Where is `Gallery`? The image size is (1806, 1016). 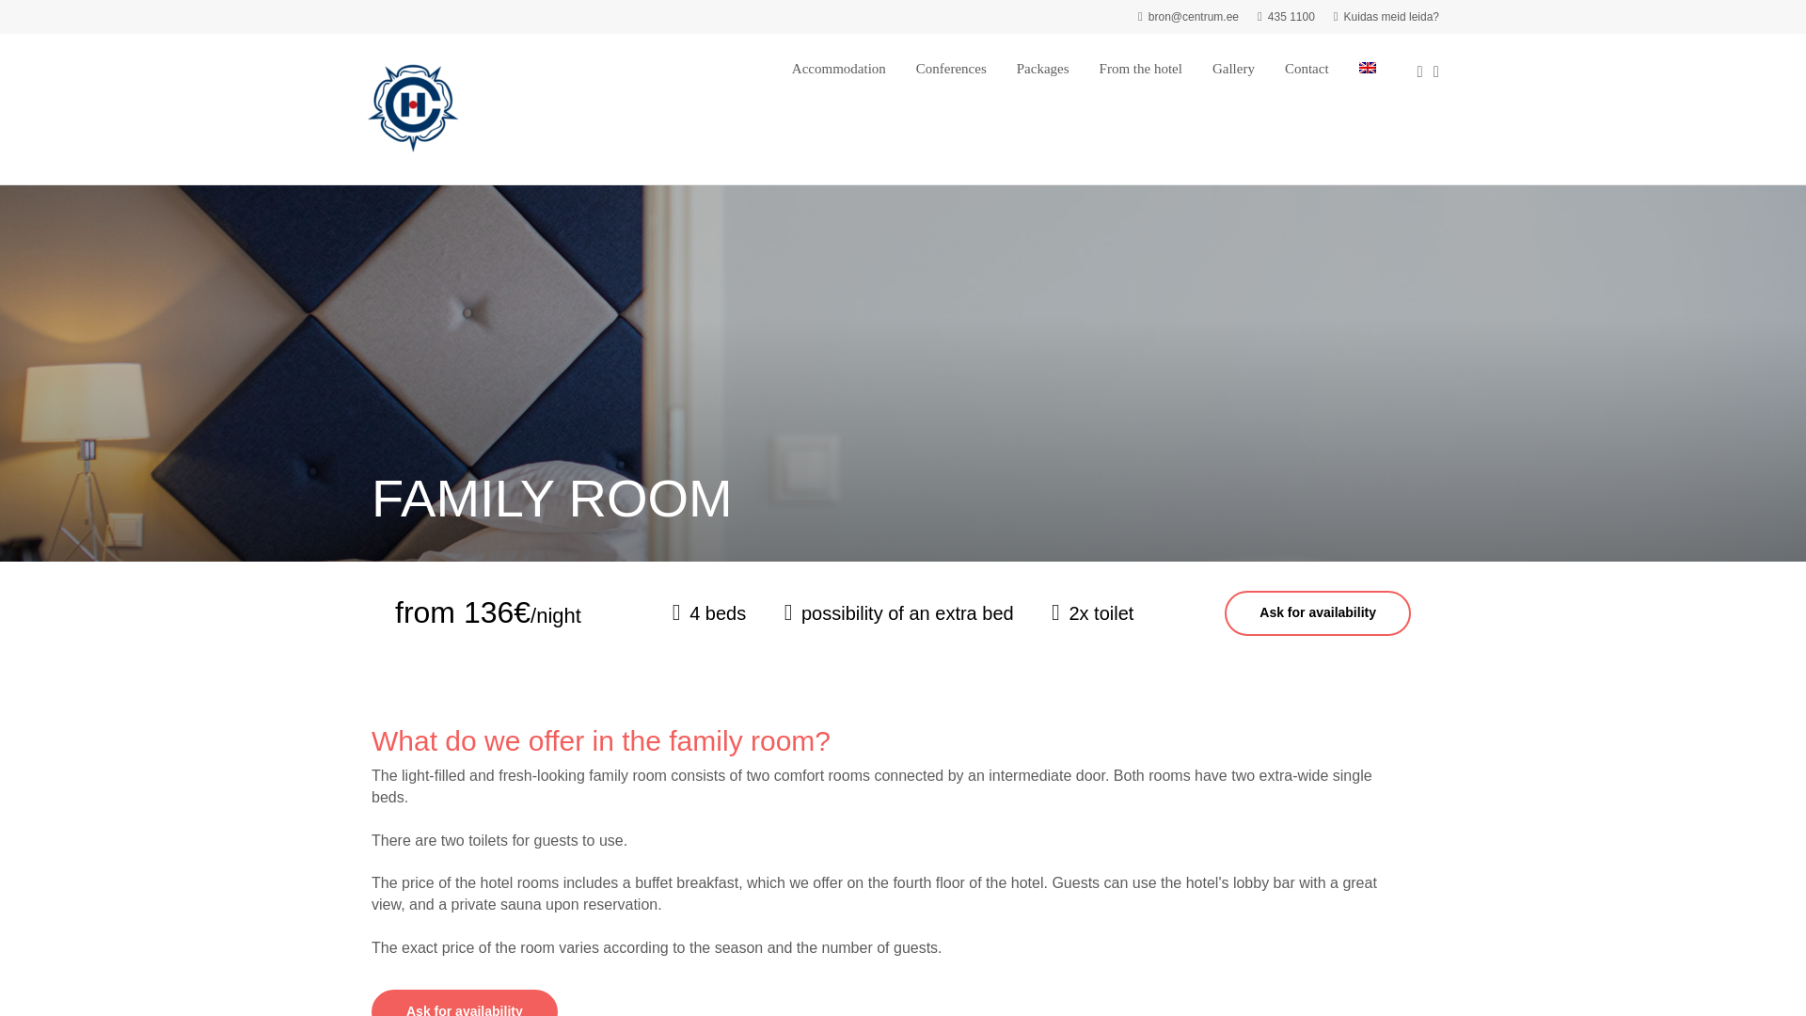
Gallery is located at coordinates (1233, 68).